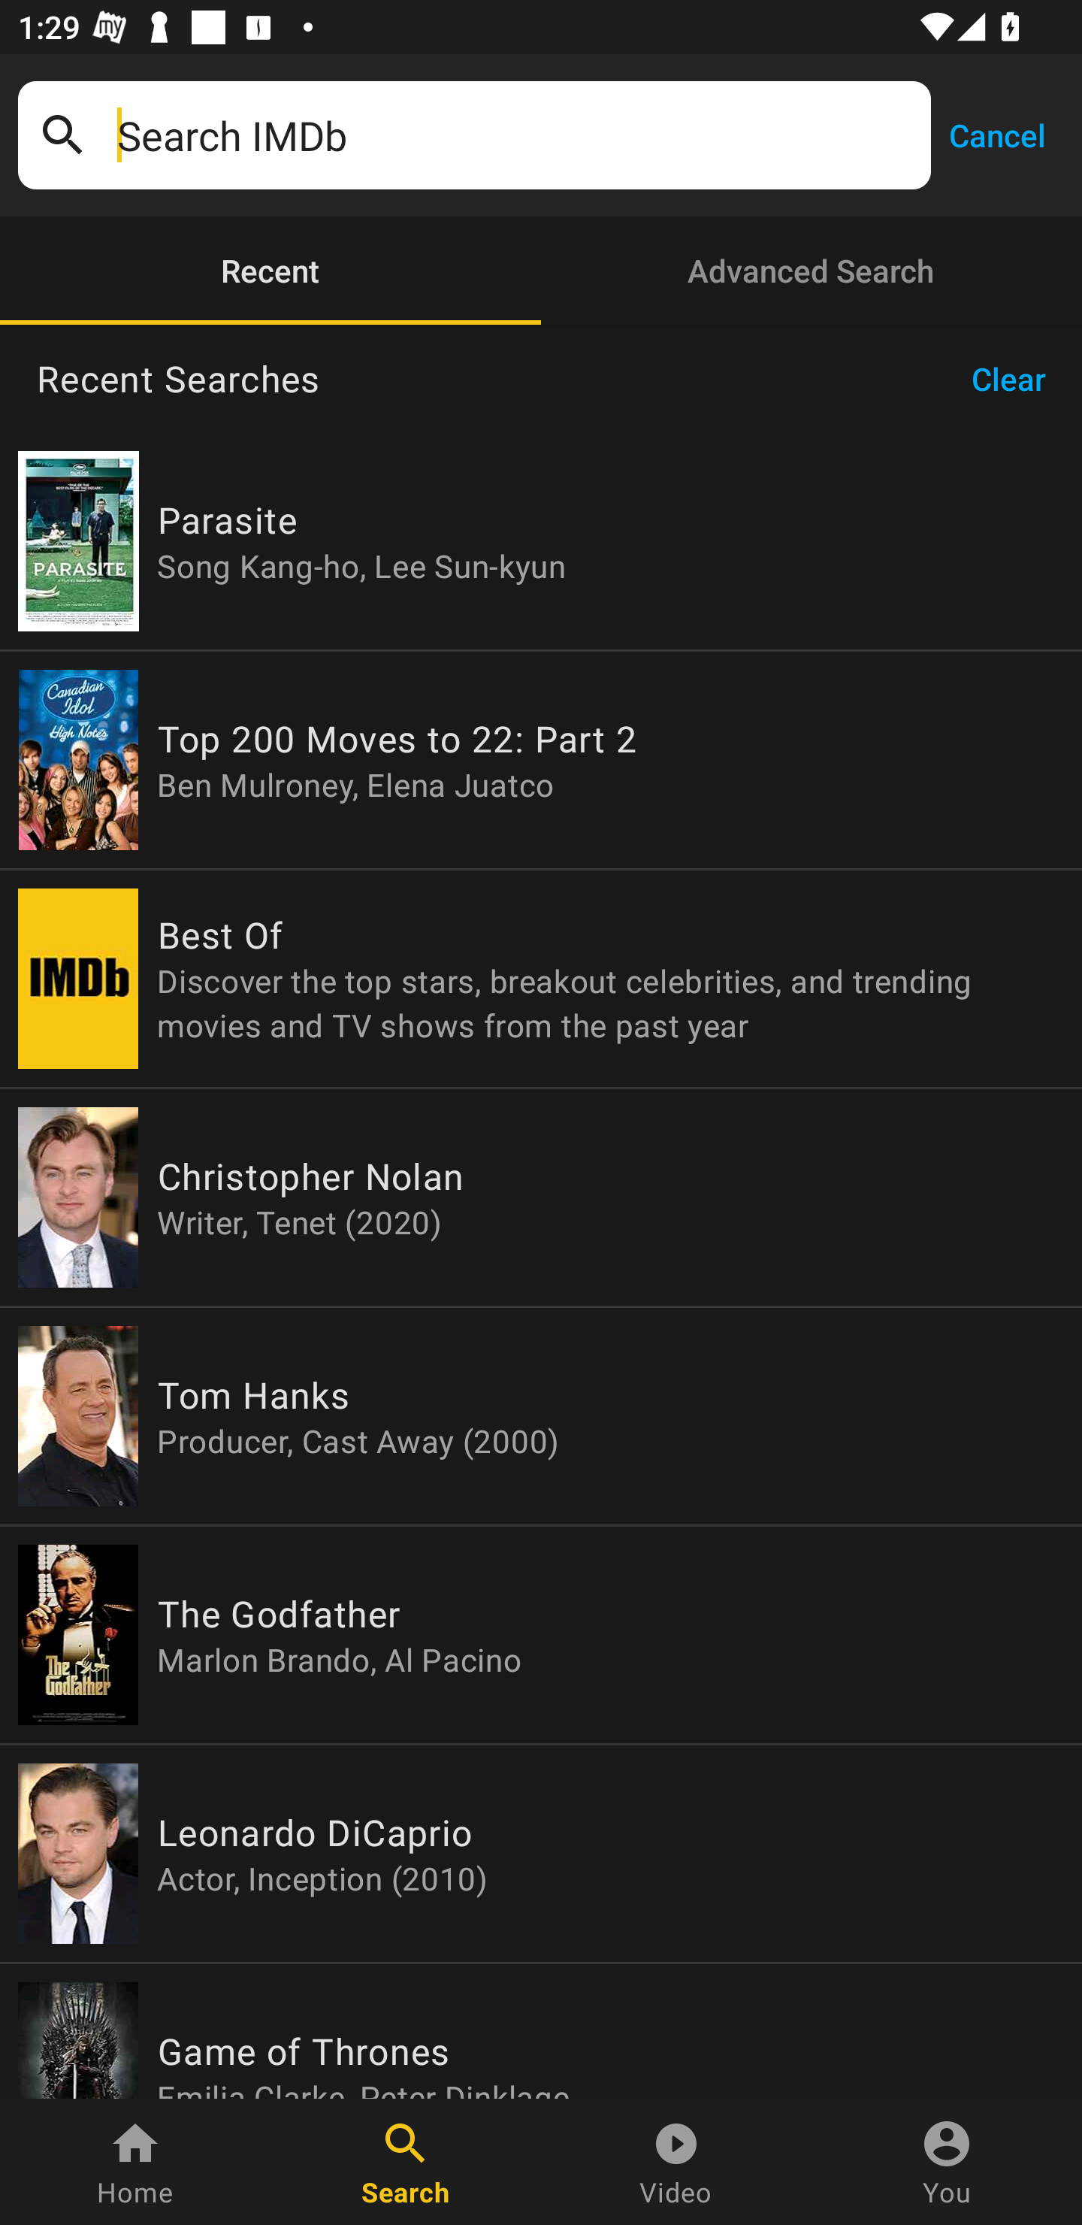 The image size is (1082, 2225). I want to click on Tom Hanks Producer, Cast Away (2000), so click(541, 1416).